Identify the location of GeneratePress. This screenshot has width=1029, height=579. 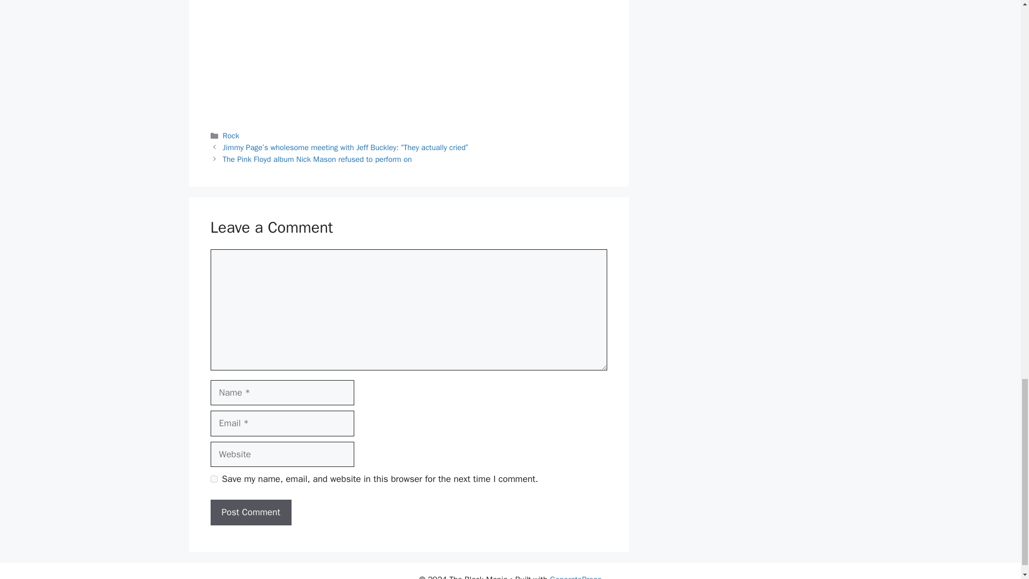
(576, 577).